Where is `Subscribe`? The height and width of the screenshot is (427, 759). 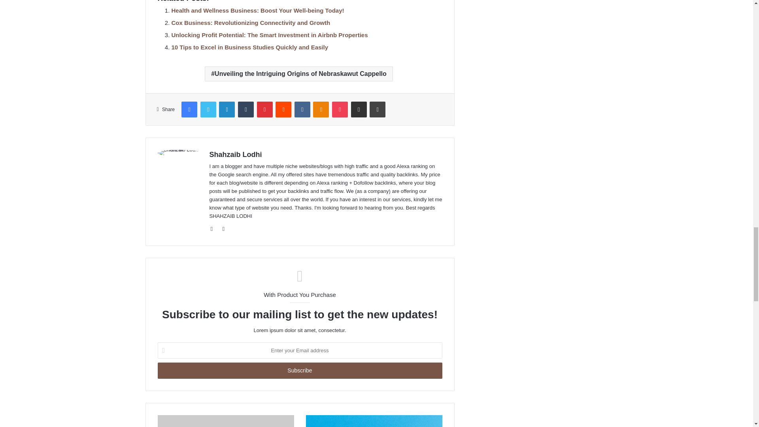
Subscribe is located at coordinates (299, 370).